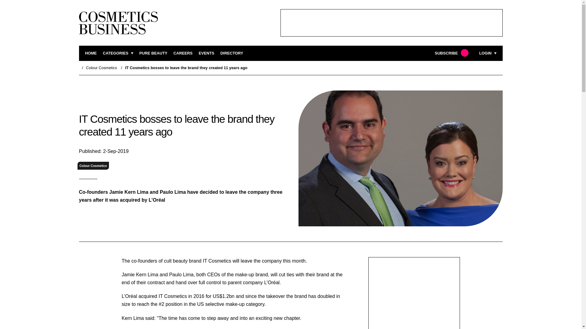 Image resolution: width=586 pixels, height=329 pixels. I want to click on CAREERS, so click(183, 53).